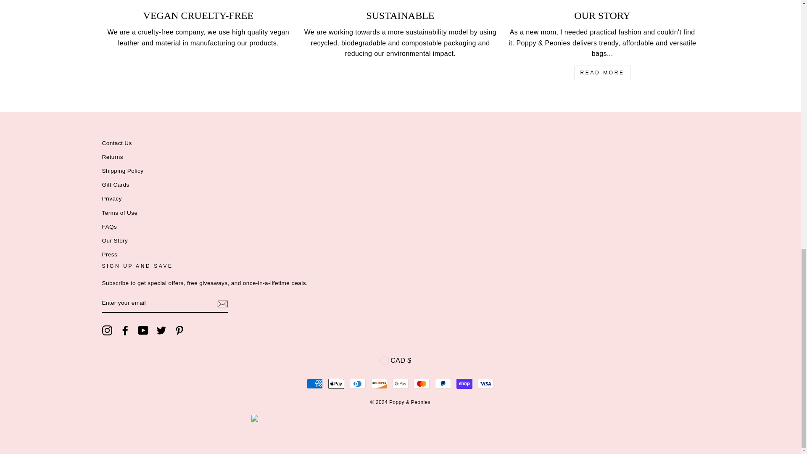  What do you see at coordinates (421, 383) in the screenshot?
I see `Mastercard` at bounding box center [421, 383].